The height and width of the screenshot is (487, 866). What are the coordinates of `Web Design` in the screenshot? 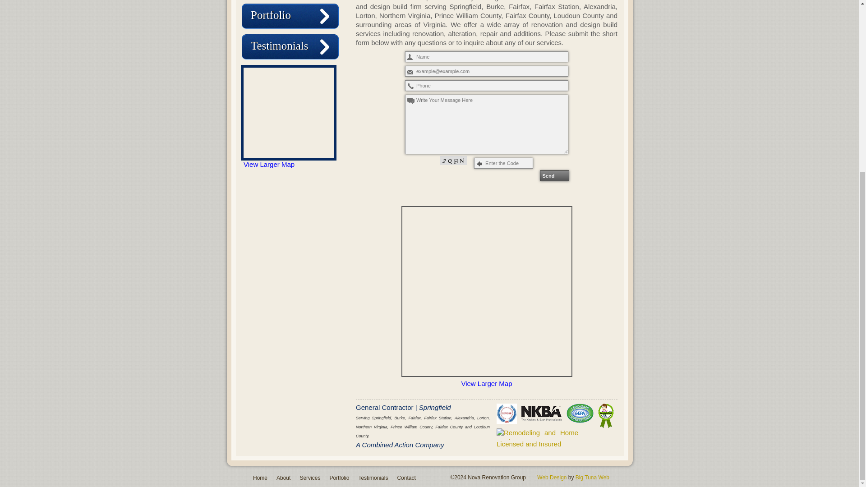 It's located at (551, 477).